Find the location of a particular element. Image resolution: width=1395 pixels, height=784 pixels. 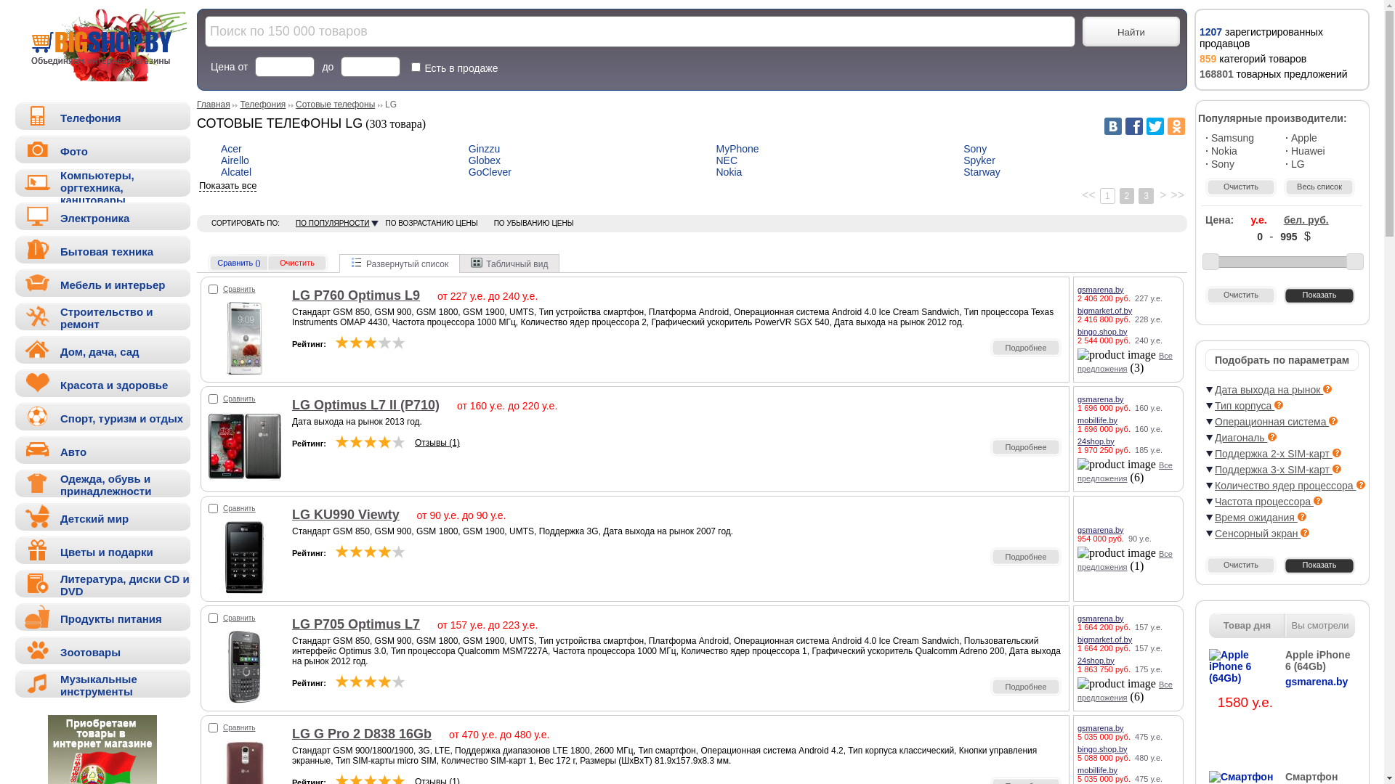

MyPhone is located at coordinates (738, 149).